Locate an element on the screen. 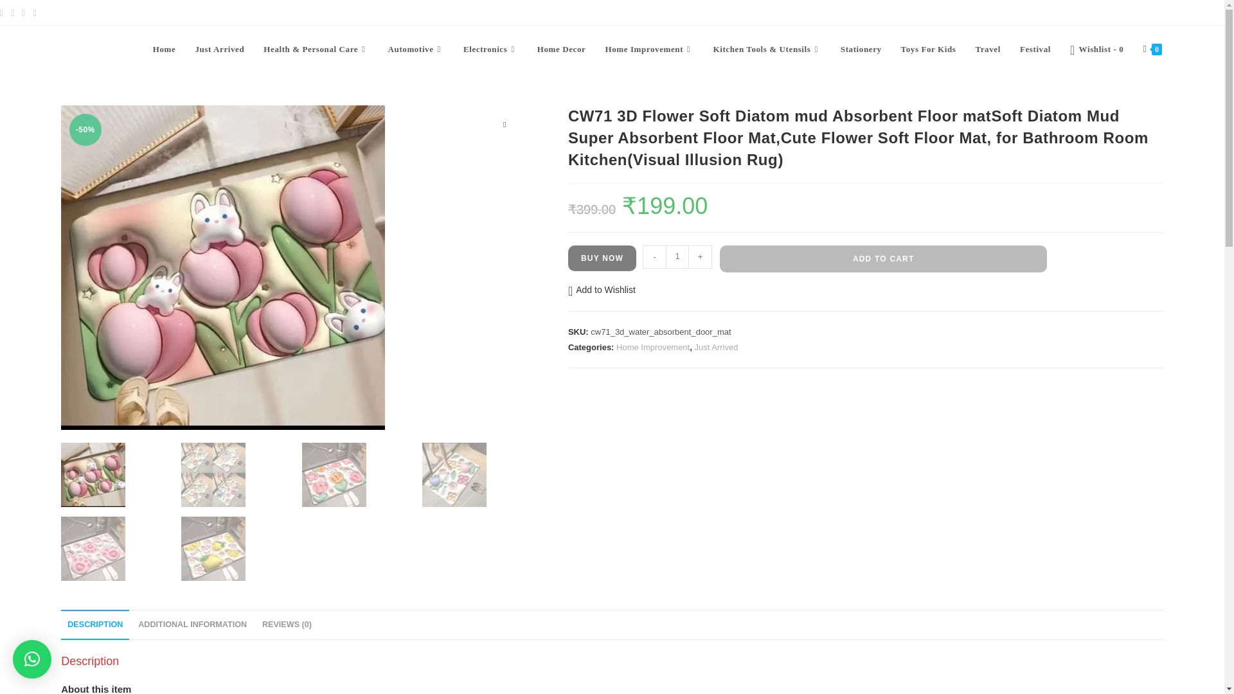 This screenshot has height=694, width=1234. Toys For Kids is located at coordinates (928, 49).